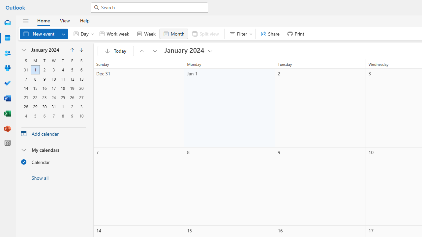 This screenshot has height=237, width=422. Describe the element at coordinates (35, 107) in the screenshot. I see `29, January, 2024` at that location.